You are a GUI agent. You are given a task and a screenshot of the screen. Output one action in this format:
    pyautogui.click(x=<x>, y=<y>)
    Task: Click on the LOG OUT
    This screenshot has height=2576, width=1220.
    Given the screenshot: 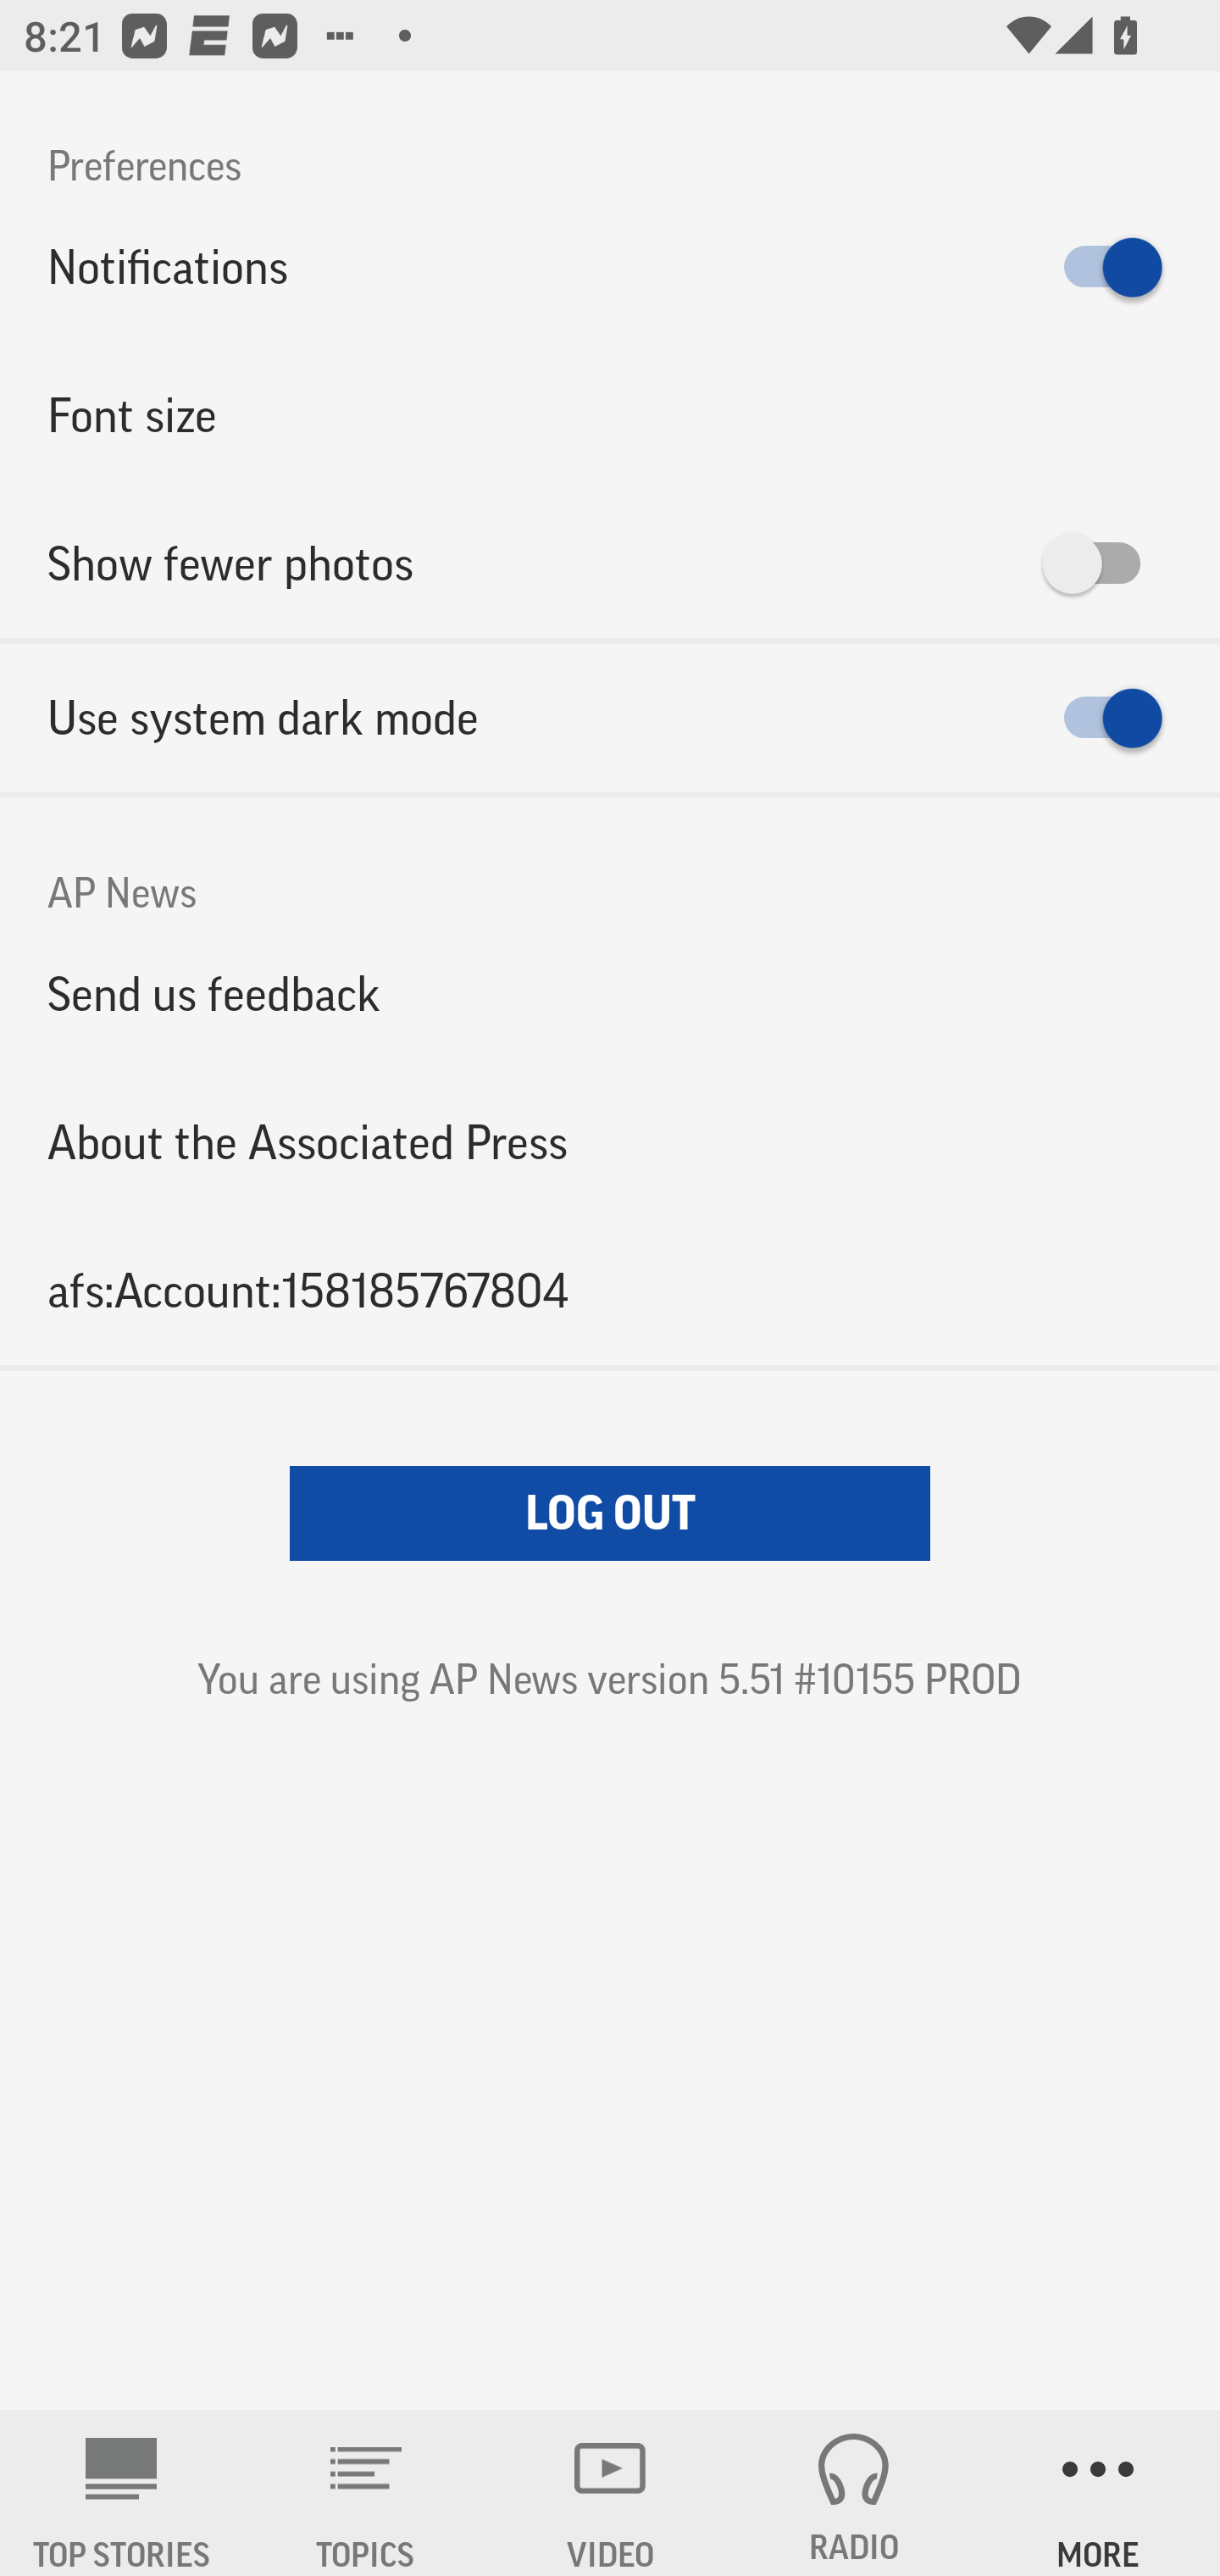 What is the action you would take?
    pyautogui.click(x=610, y=1513)
    